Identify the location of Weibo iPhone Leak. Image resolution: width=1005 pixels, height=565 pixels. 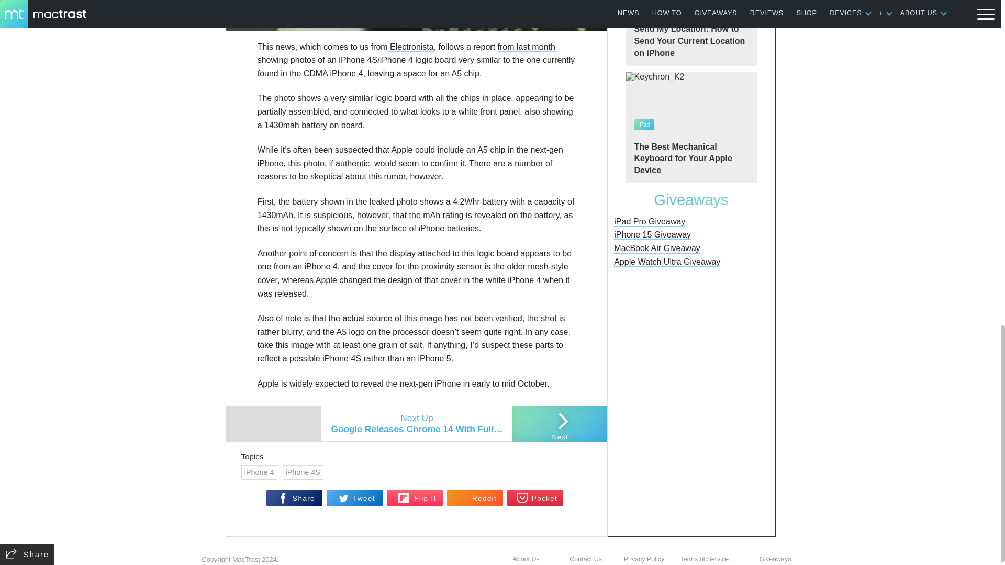
(417, 16).